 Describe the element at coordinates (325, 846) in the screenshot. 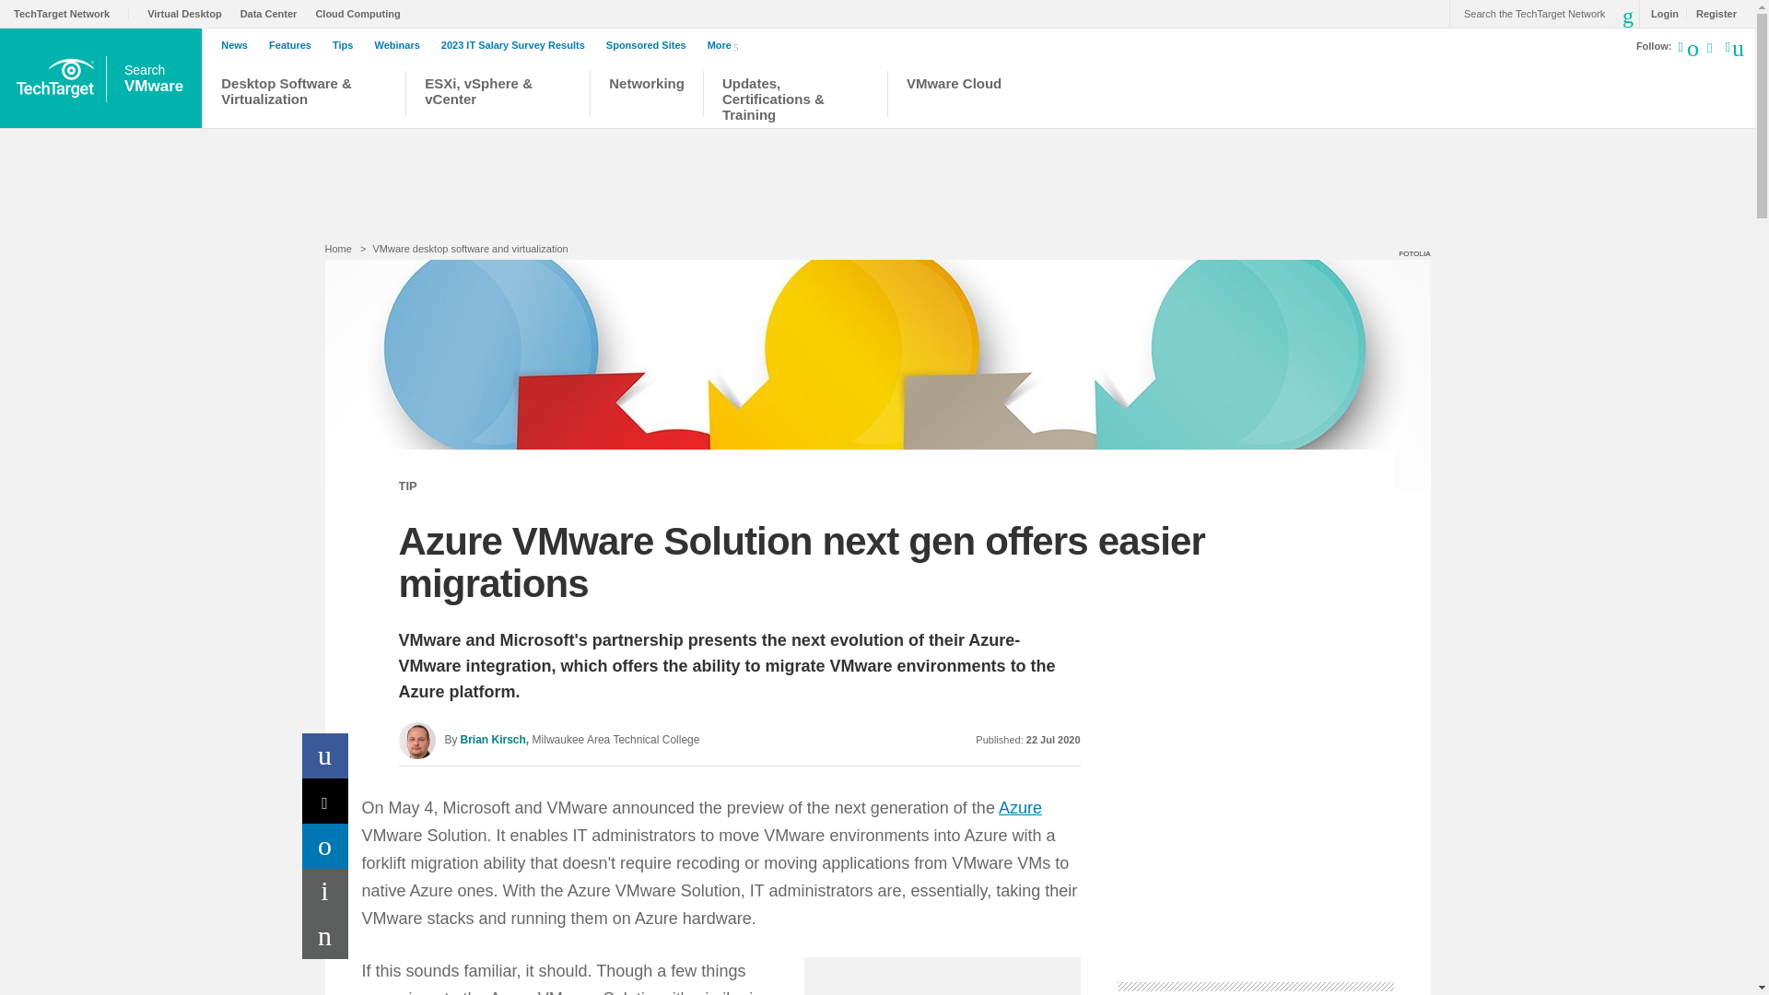

I see `Share on LinkedIn` at that location.